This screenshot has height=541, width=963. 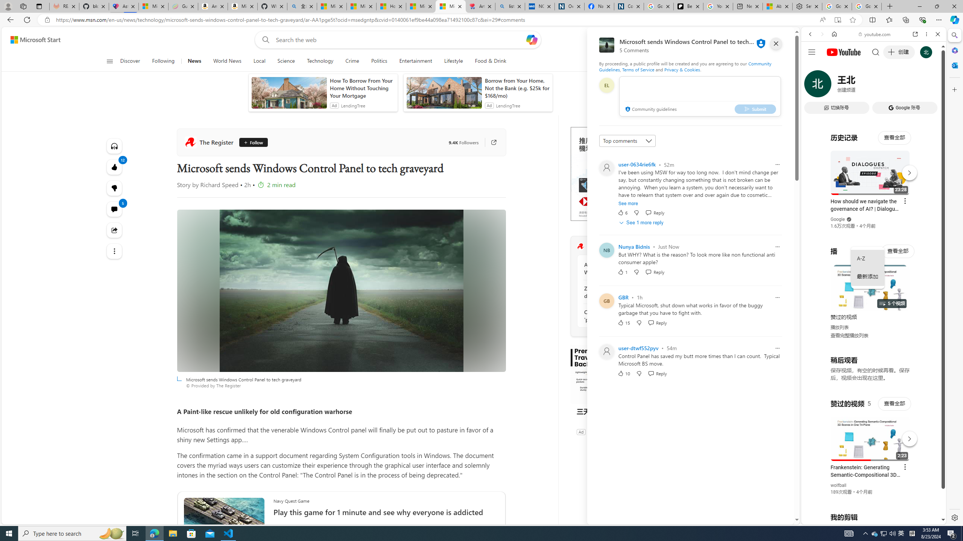 I want to click on user-0634rie6fk, so click(x=637, y=164).